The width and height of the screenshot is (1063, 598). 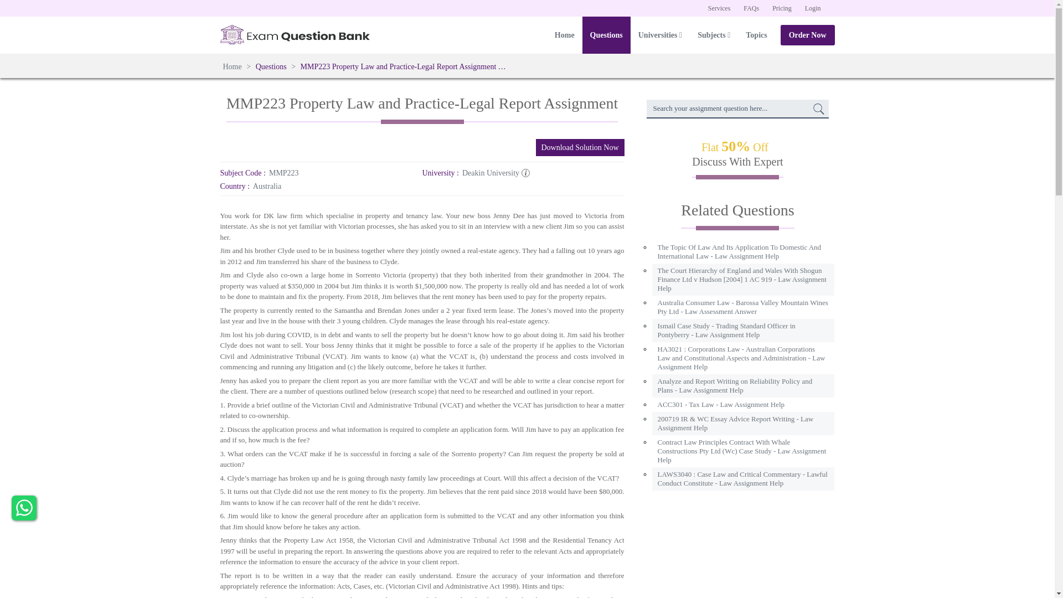 What do you see at coordinates (606, 35) in the screenshot?
I see `Questions` at bounding box center [606, 35].